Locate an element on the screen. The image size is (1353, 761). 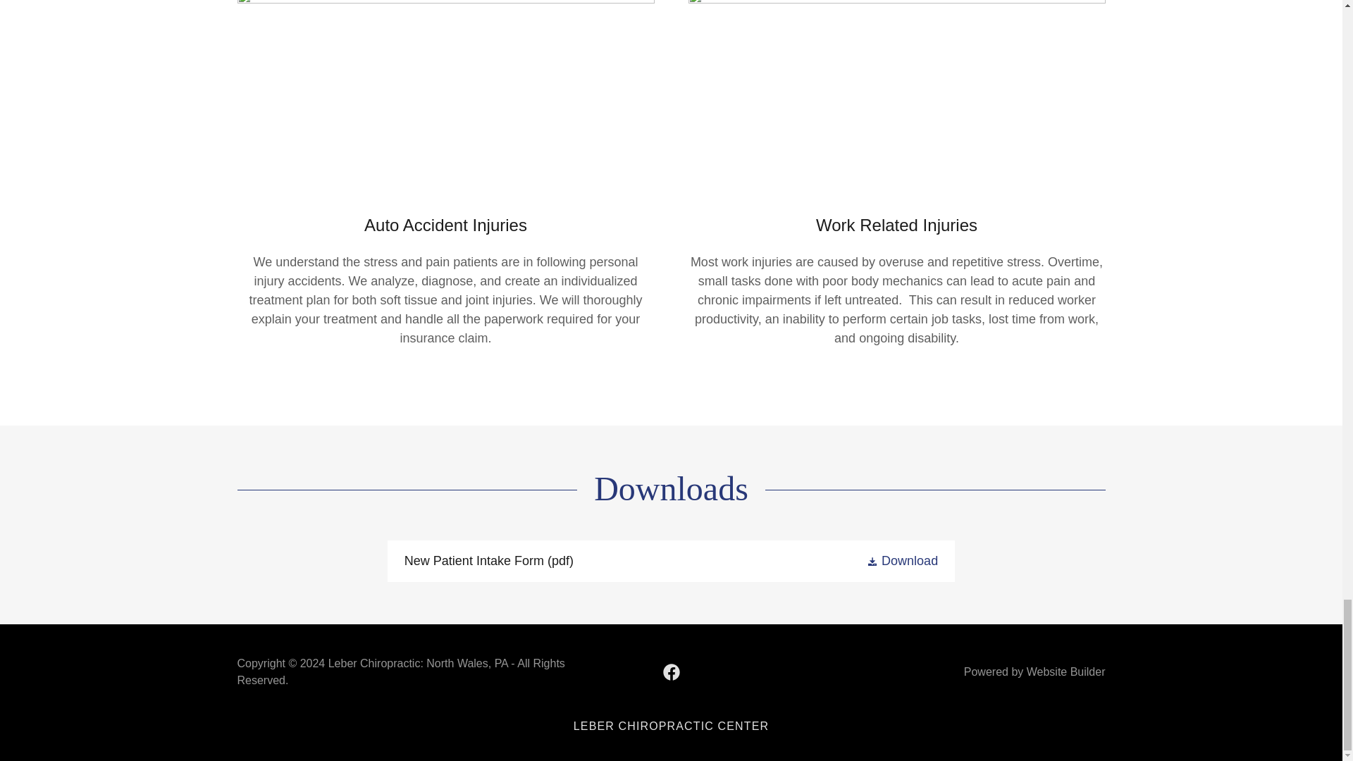
LEBER CHIROPRACTIC CENTER is located at coordinates (671, 726).